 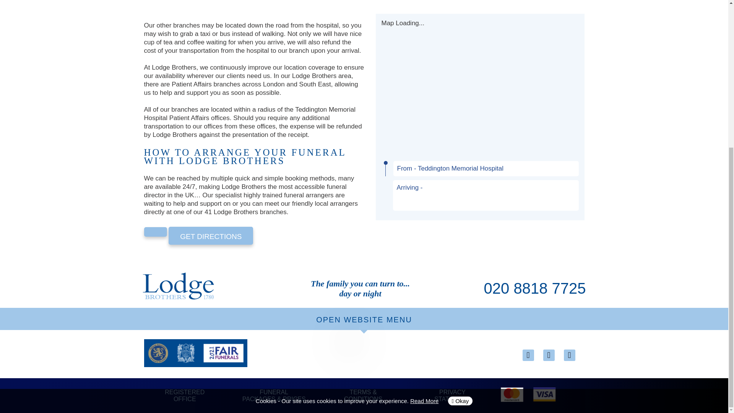 What do you see at coordinates (512, 394) in the screenshot?
I see `Lodge Brothers Logos` at bounding box center [512, 394].